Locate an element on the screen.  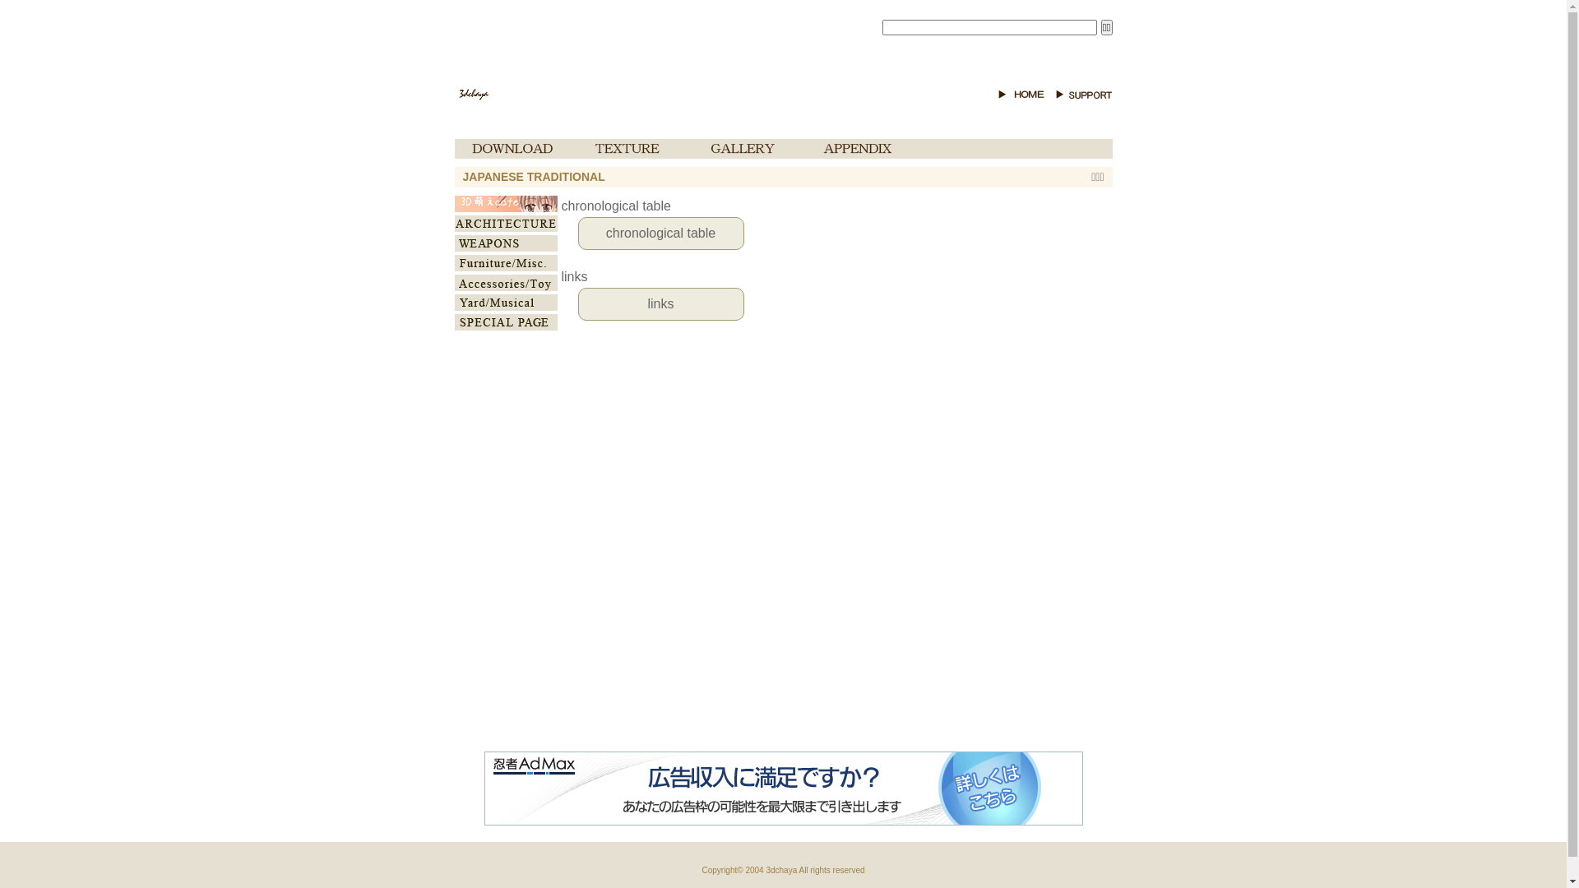
Advertisement is located at coordinates (1051, 442).